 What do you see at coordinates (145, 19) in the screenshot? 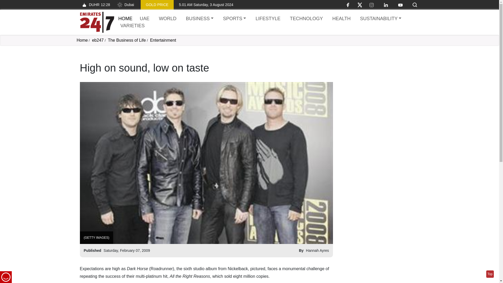
I see `UAE` at bounding box center [145, 19].